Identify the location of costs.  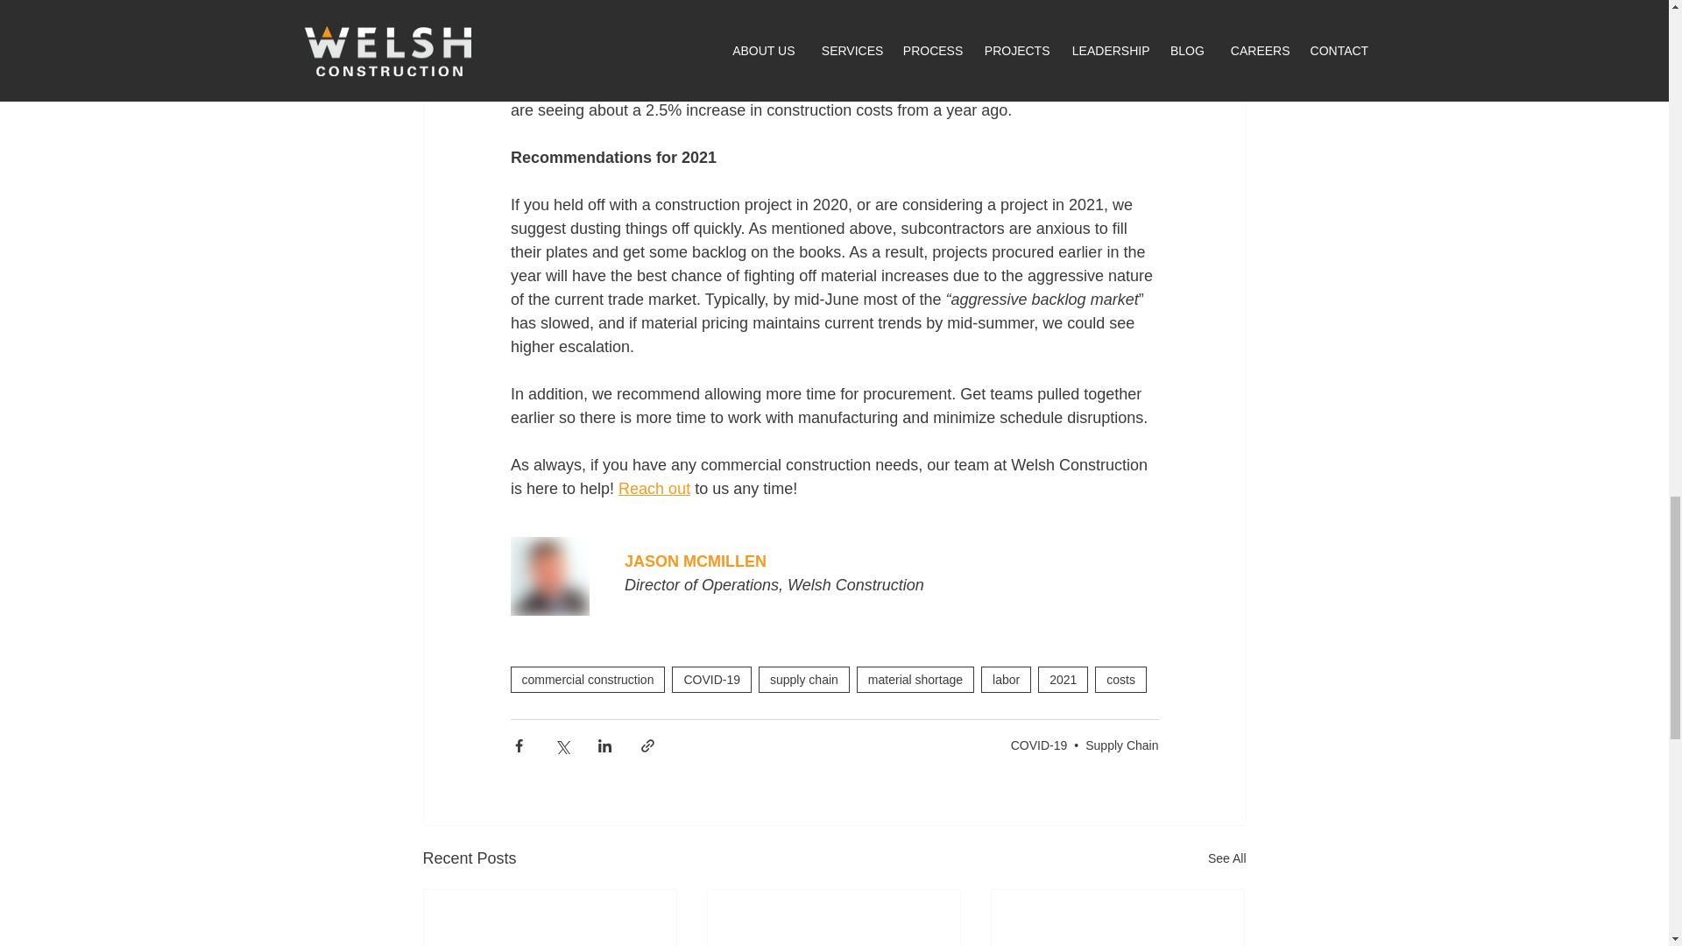
(1120, 680).